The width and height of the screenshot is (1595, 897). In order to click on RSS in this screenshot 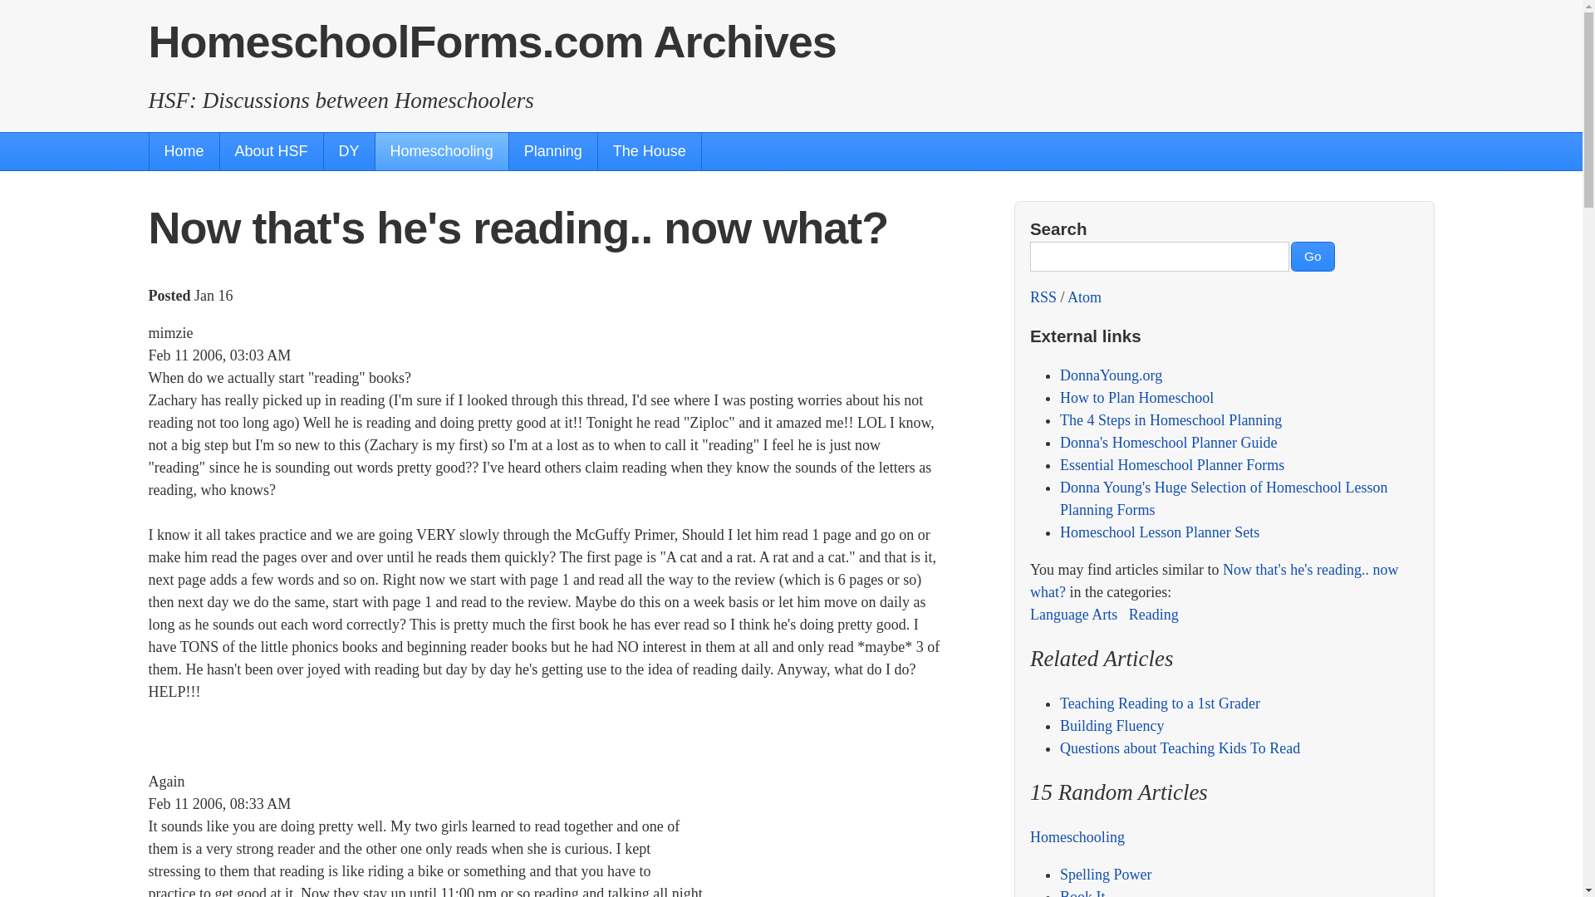, I will do `click(1043, 297)`.